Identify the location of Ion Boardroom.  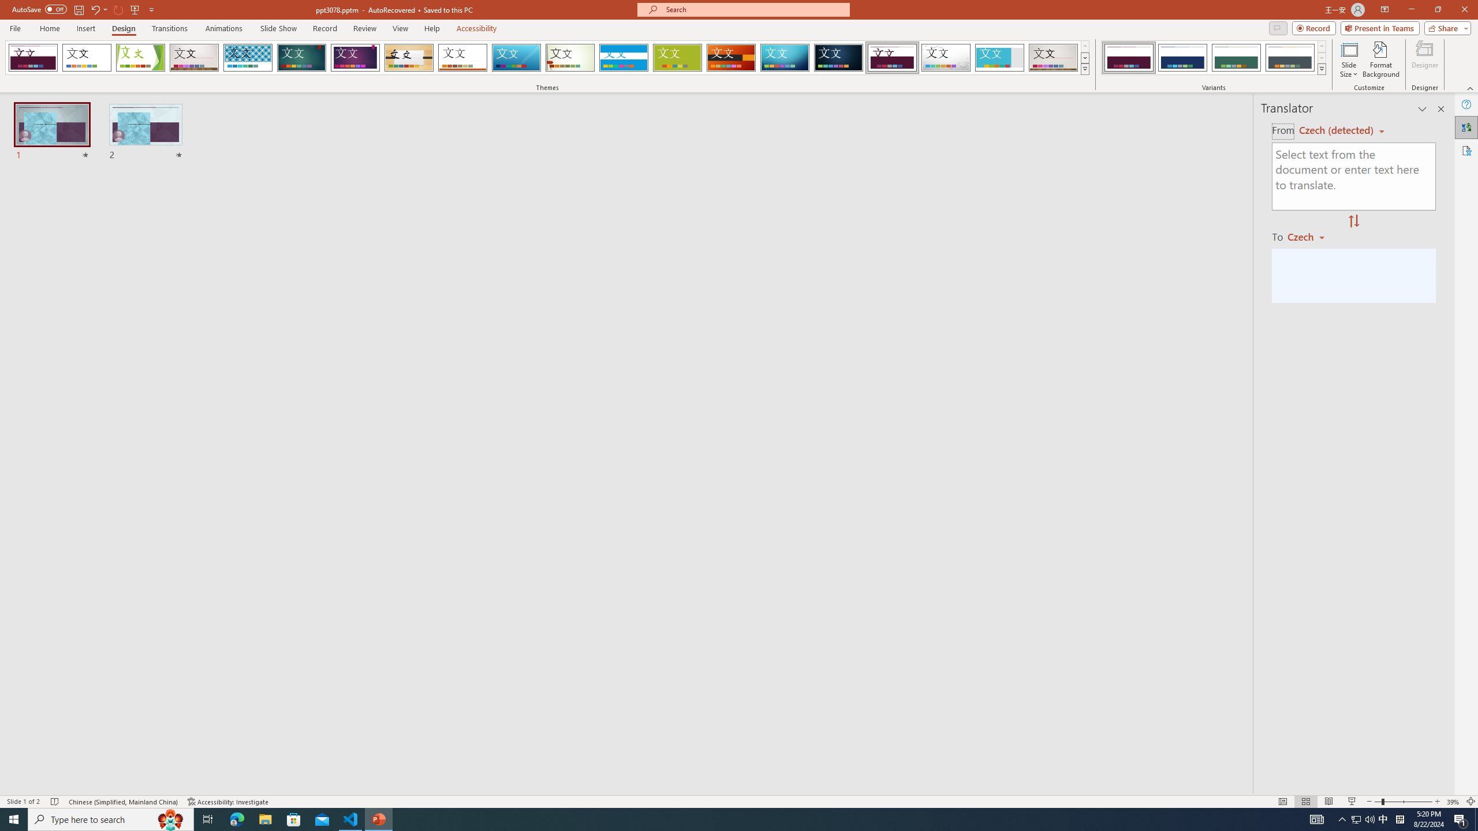
(356, 58).